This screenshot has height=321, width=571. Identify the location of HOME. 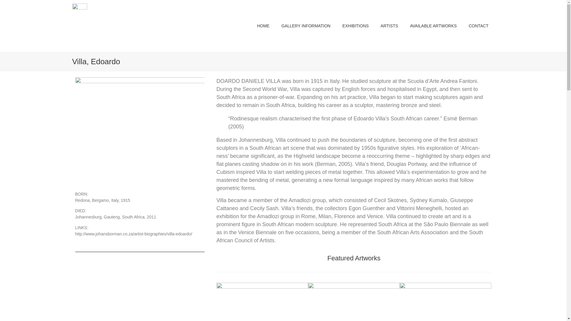
(263, 26).